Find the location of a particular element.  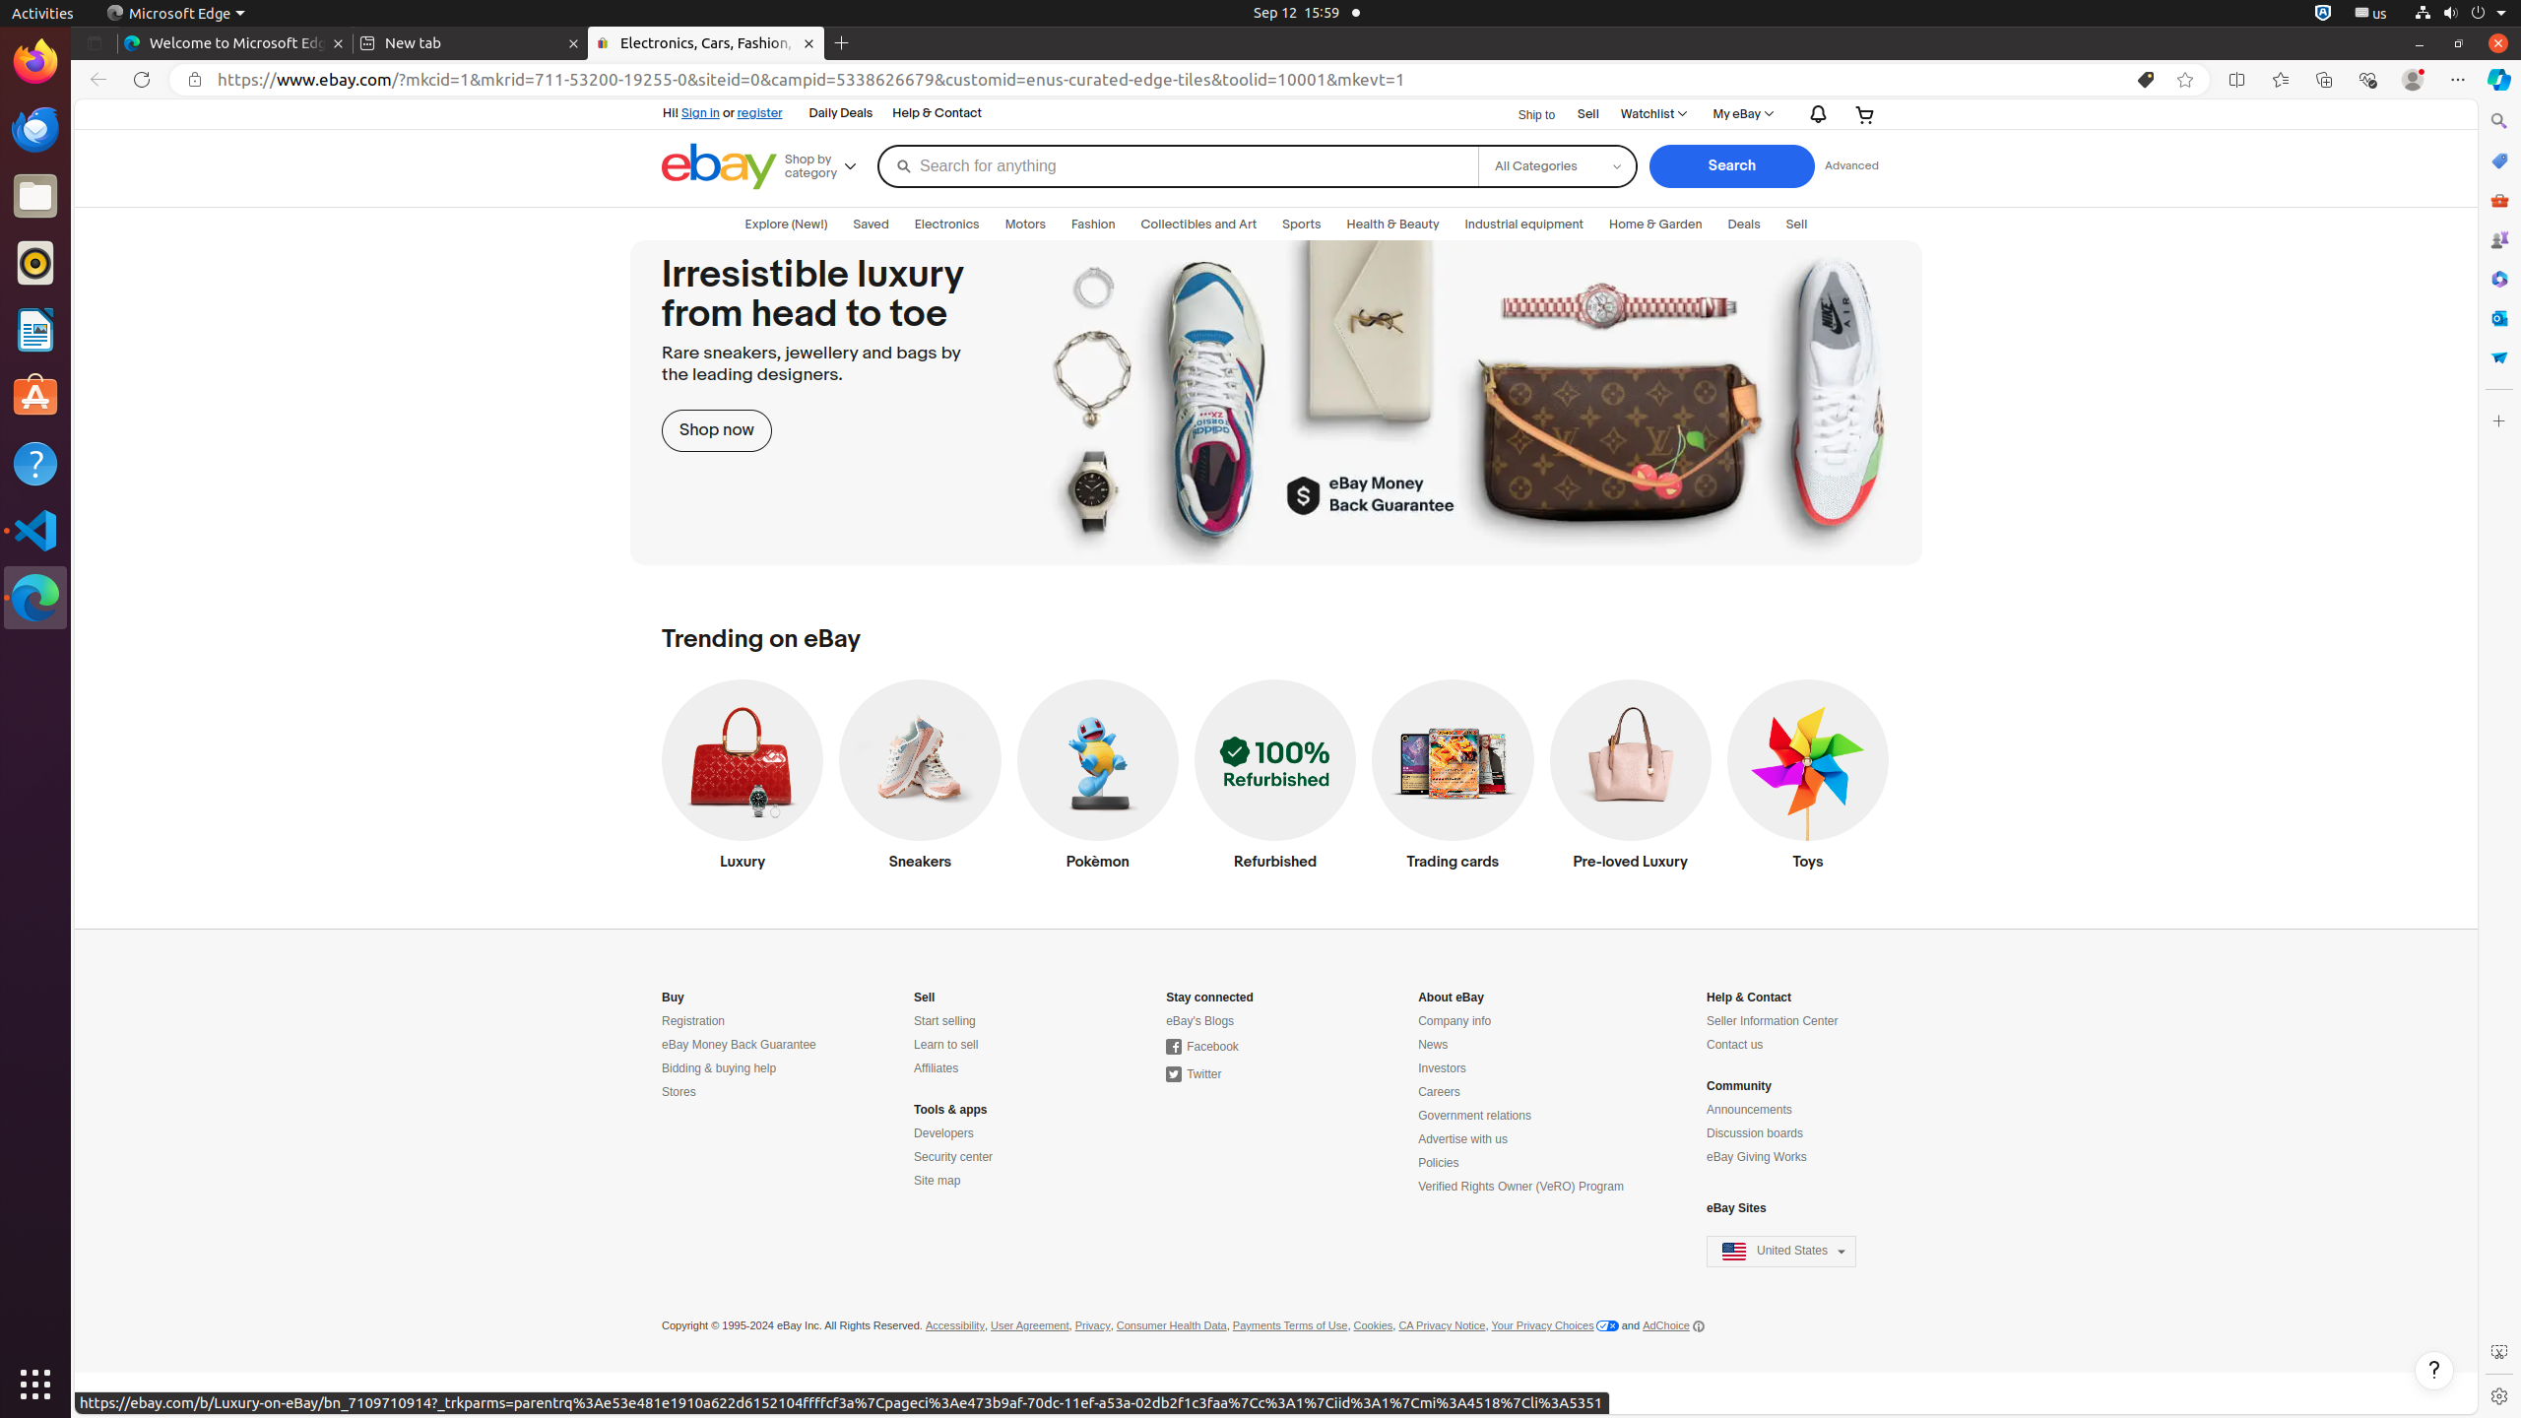

Your shopping cart is located at coordinates (1865, 114).